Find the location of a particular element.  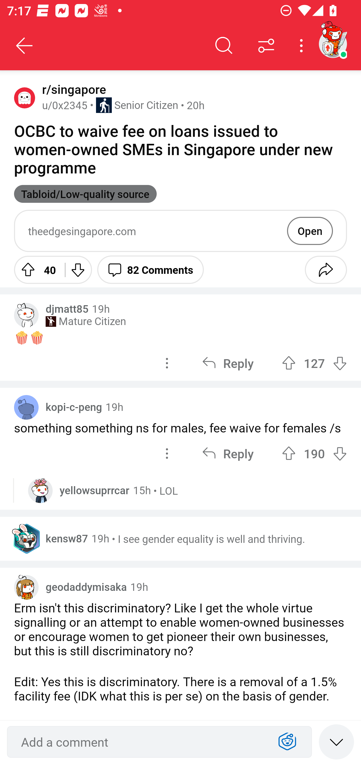

theedgesingapore.com Open is located at coordinates (180, 231).